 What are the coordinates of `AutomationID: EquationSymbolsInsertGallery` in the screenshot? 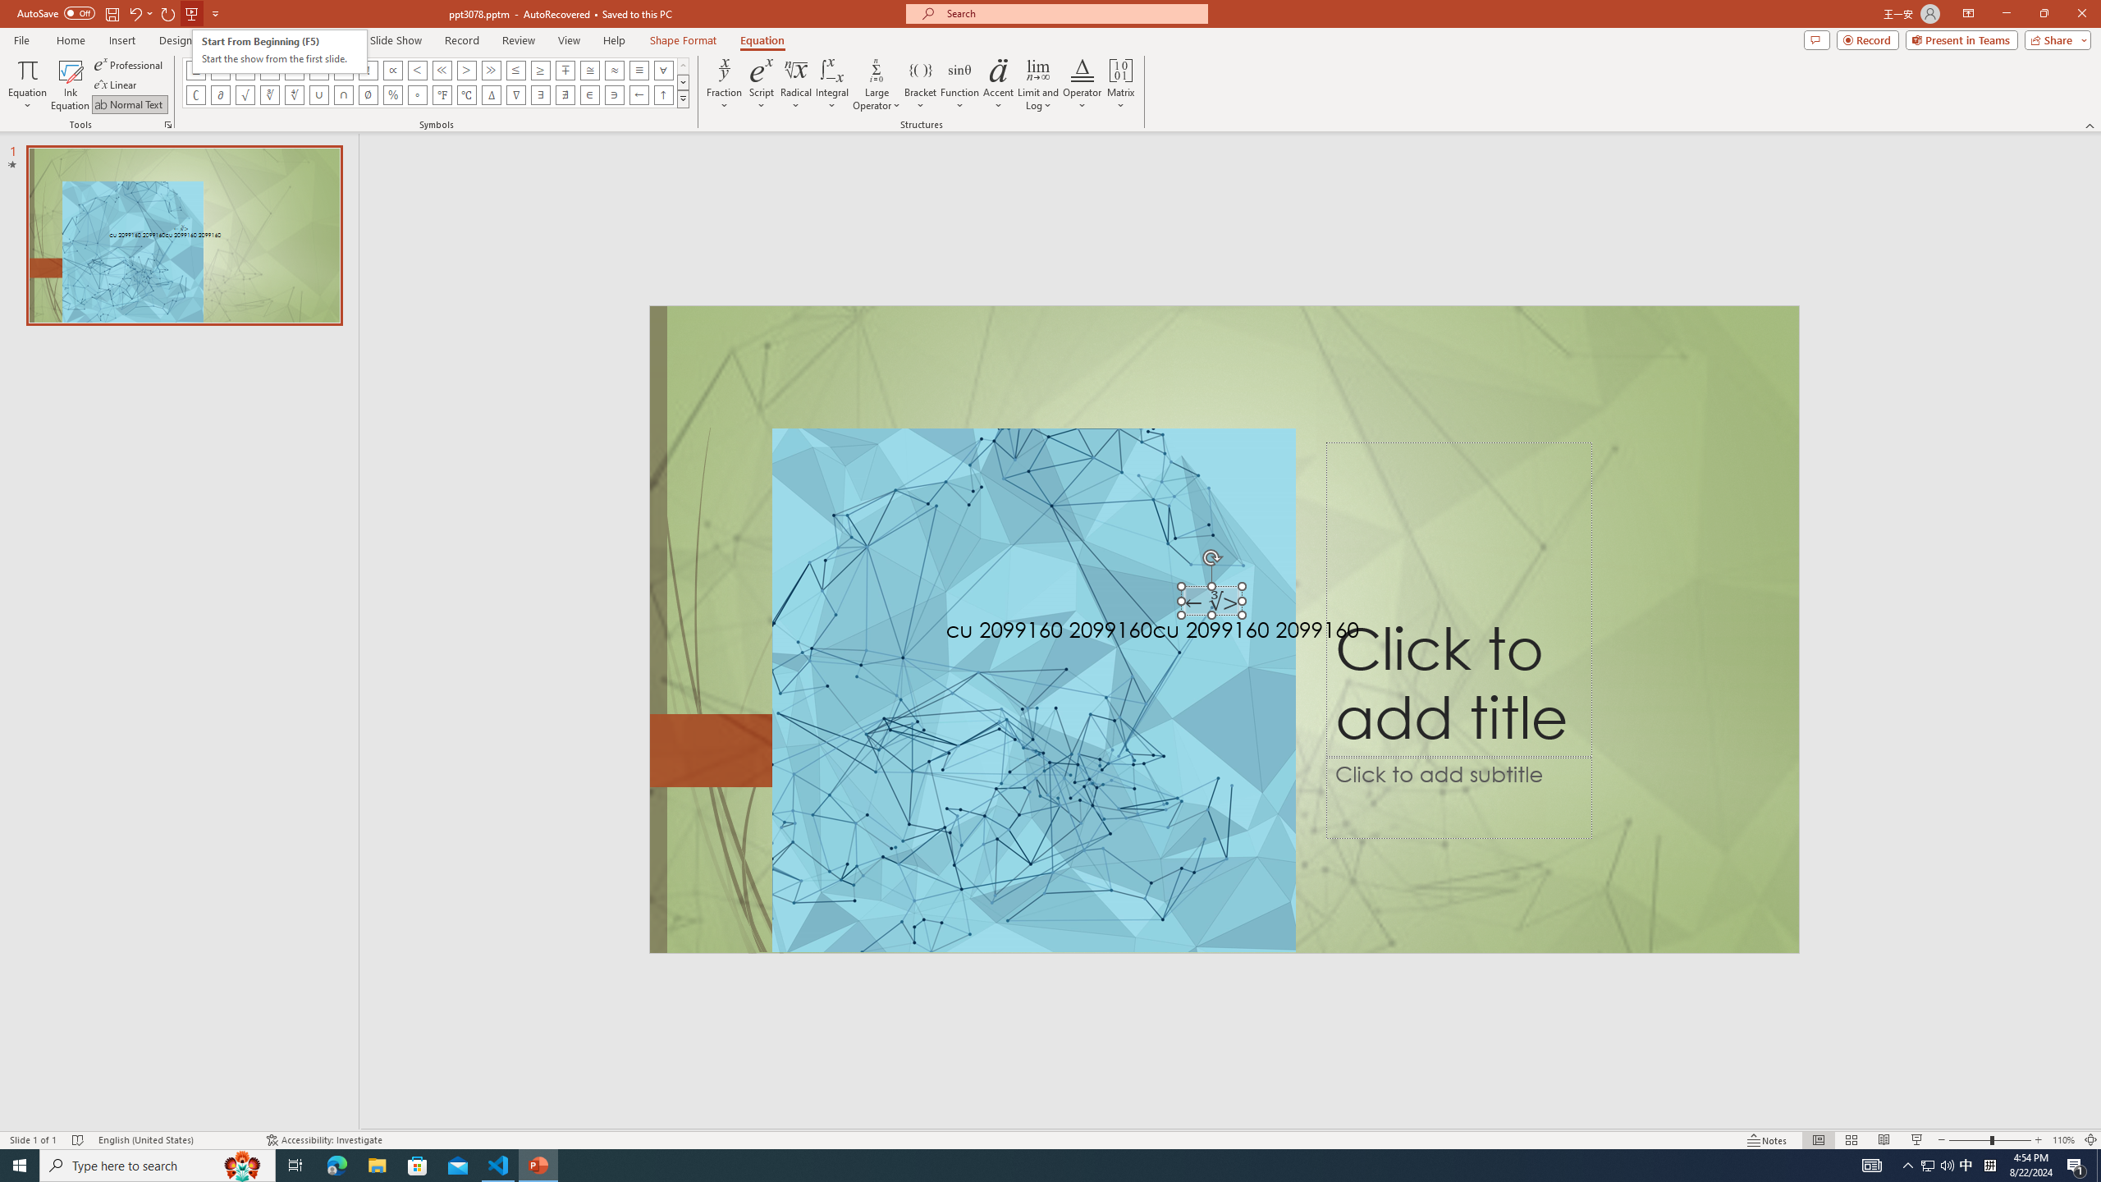 It's located at (436, 83).